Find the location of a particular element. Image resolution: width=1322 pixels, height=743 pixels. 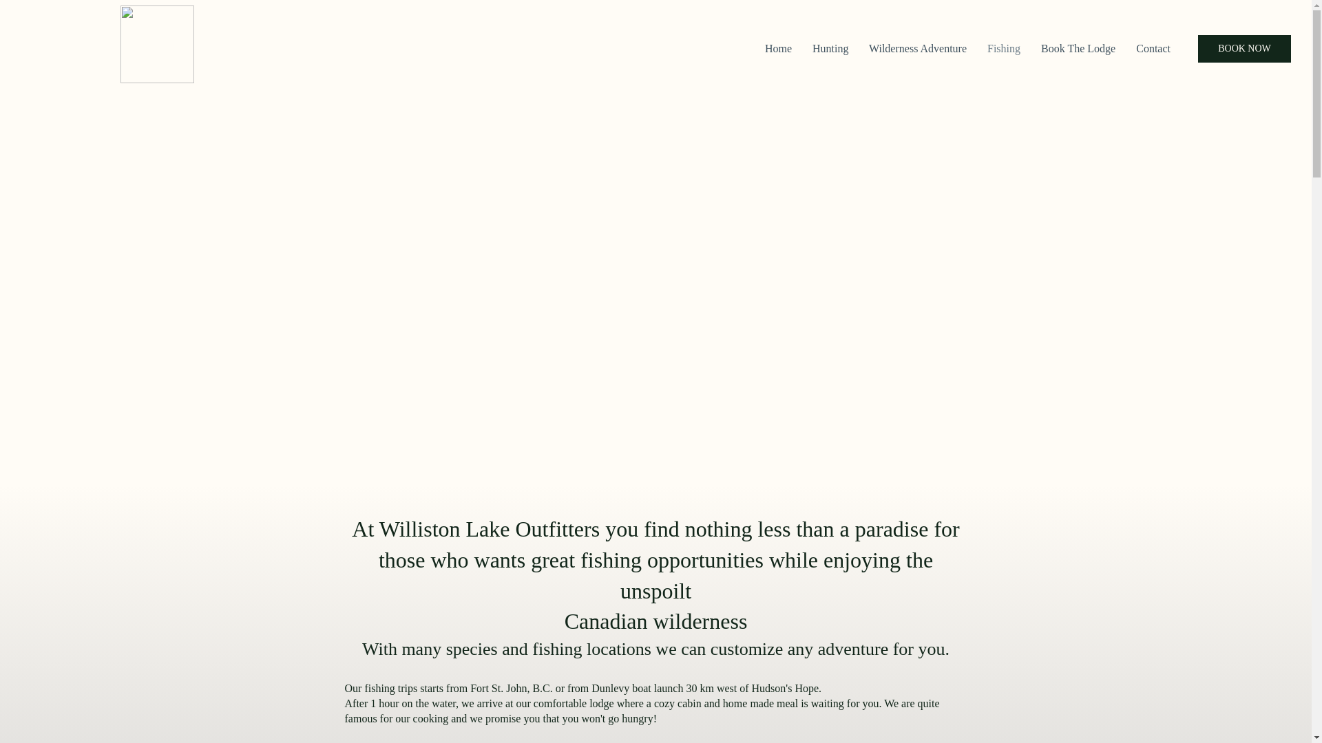

Wilderness Adventure is located at coordinates (917, 48).